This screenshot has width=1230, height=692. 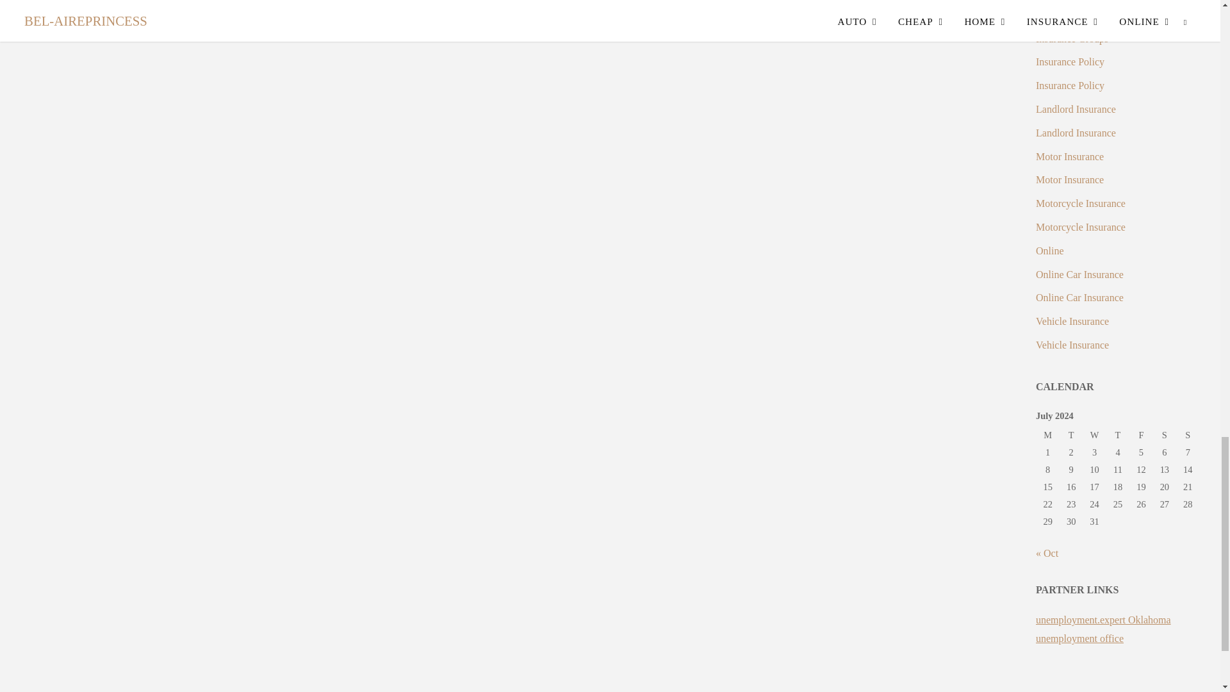 What do you see at coordinates (1094, 436) in the screenshot?
I see `Wednesday` at bounding box center [1094, 436].